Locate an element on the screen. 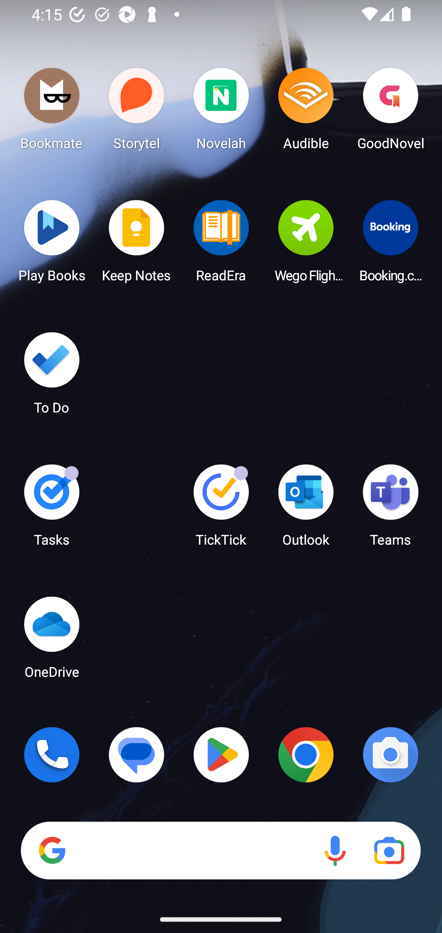  GoodNovel is located at coordinates (390, 112).